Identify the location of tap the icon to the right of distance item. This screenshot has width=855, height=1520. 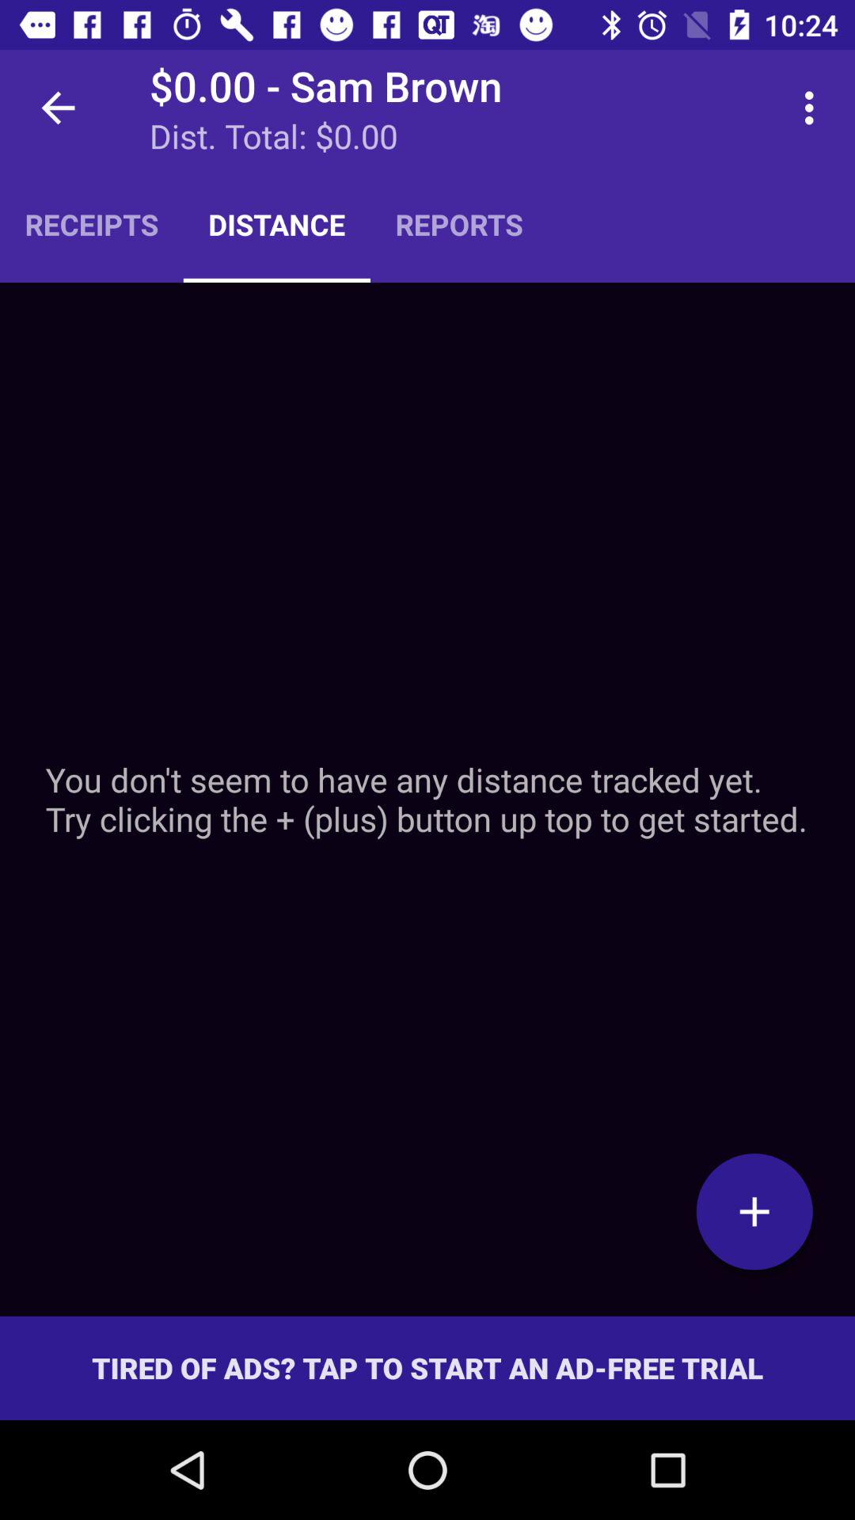
(459, 224).